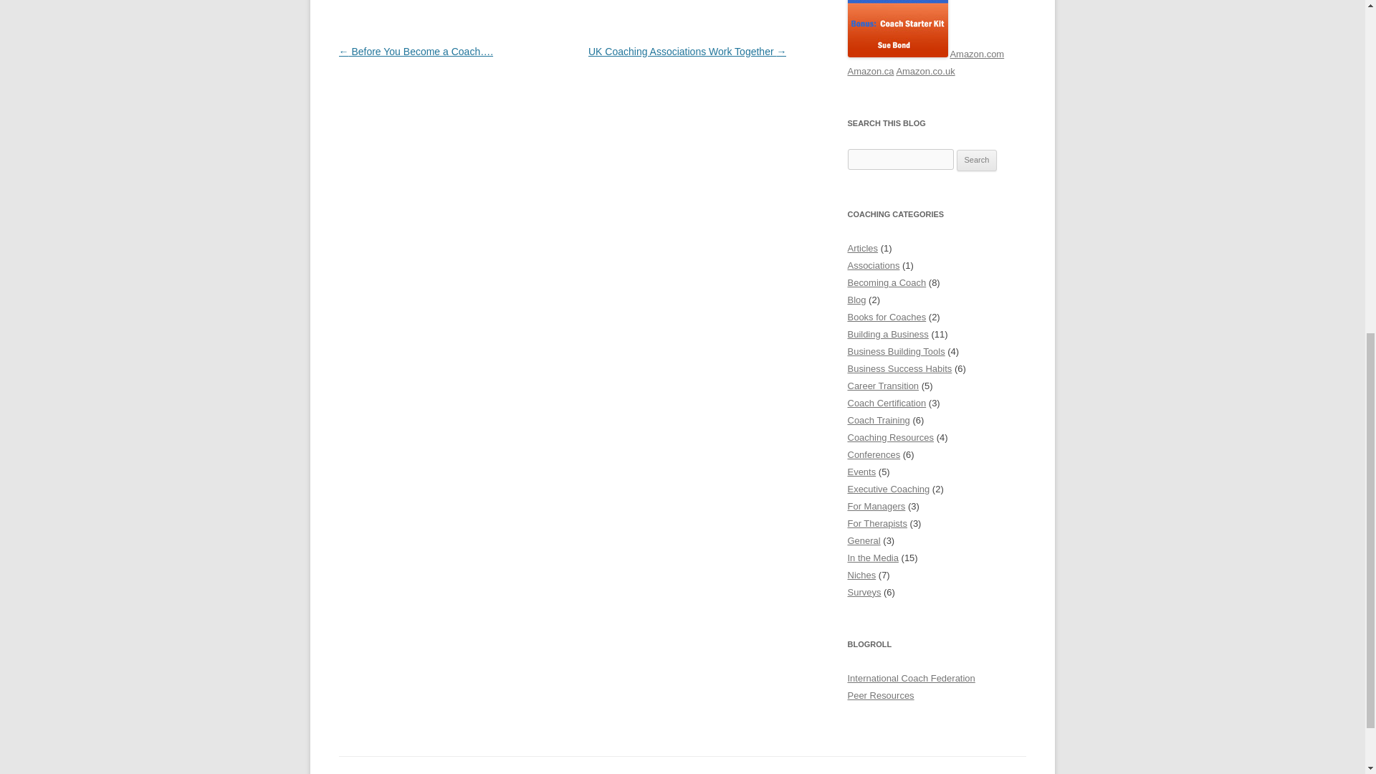 This screenshot has height=774, width=1376. I want to click on Amazon.ca, so click(870, 70).